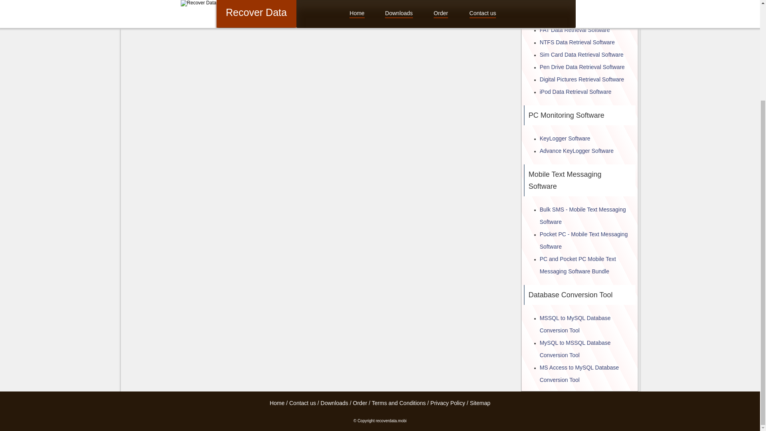 The image size is (766, 431). I want to click on Bulk SMS - Mobile Text Messaging Software, so click(582, 215).